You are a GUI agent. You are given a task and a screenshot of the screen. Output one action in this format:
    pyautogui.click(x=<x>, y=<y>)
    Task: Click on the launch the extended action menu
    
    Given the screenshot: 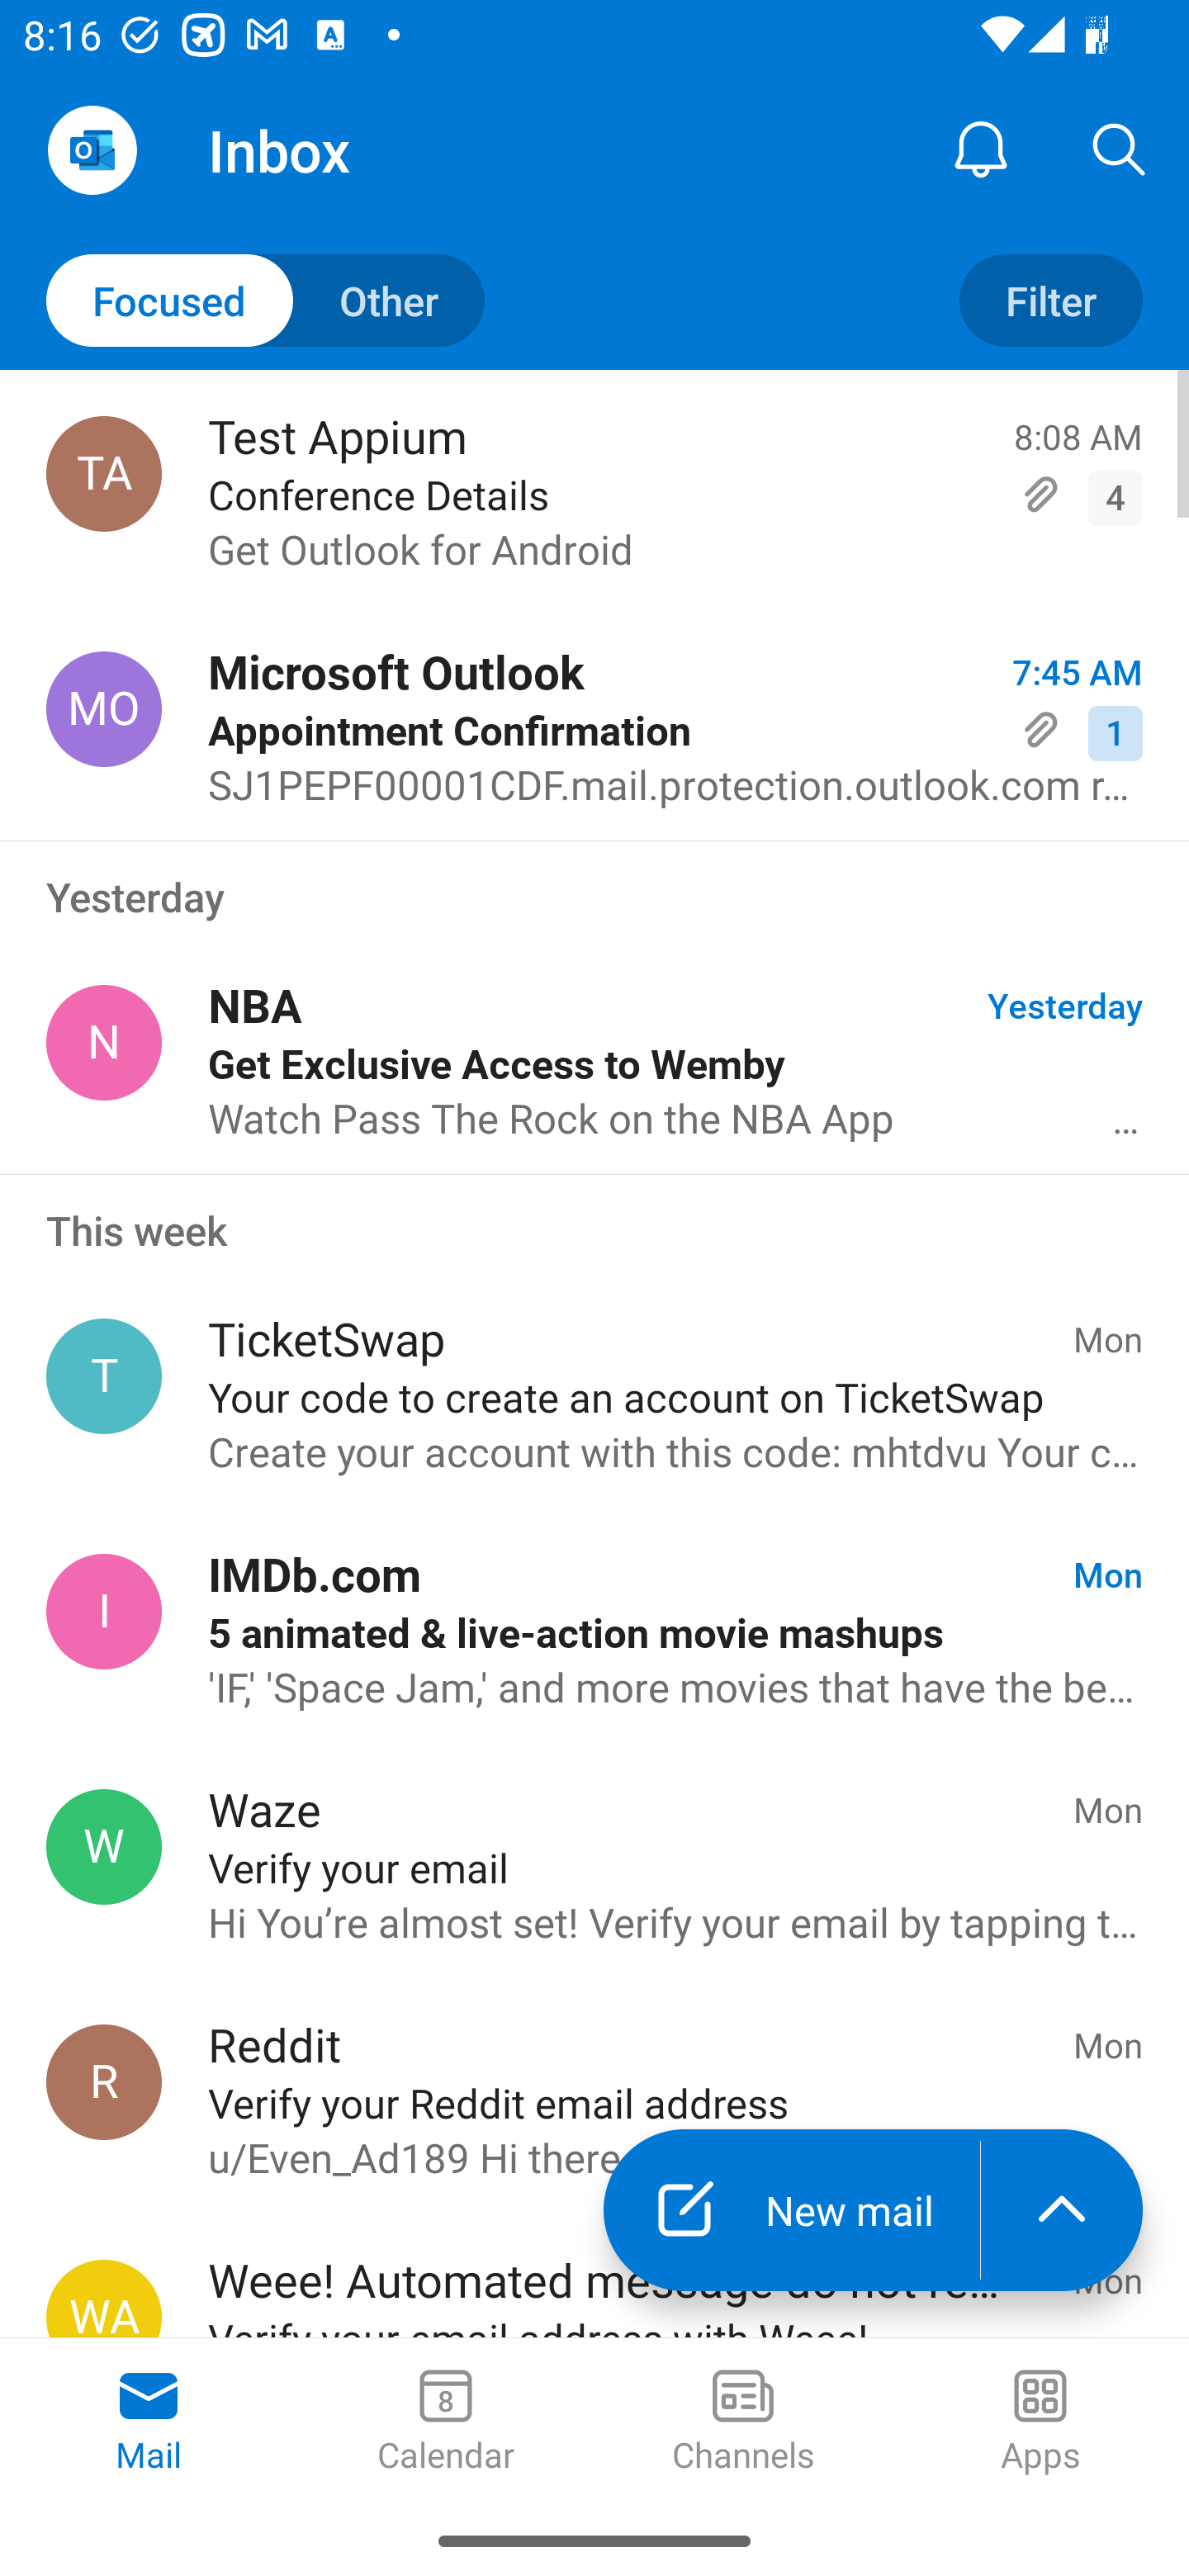 What is the action you would take?
    pyautogui.click(x=1062, y=2209)
    